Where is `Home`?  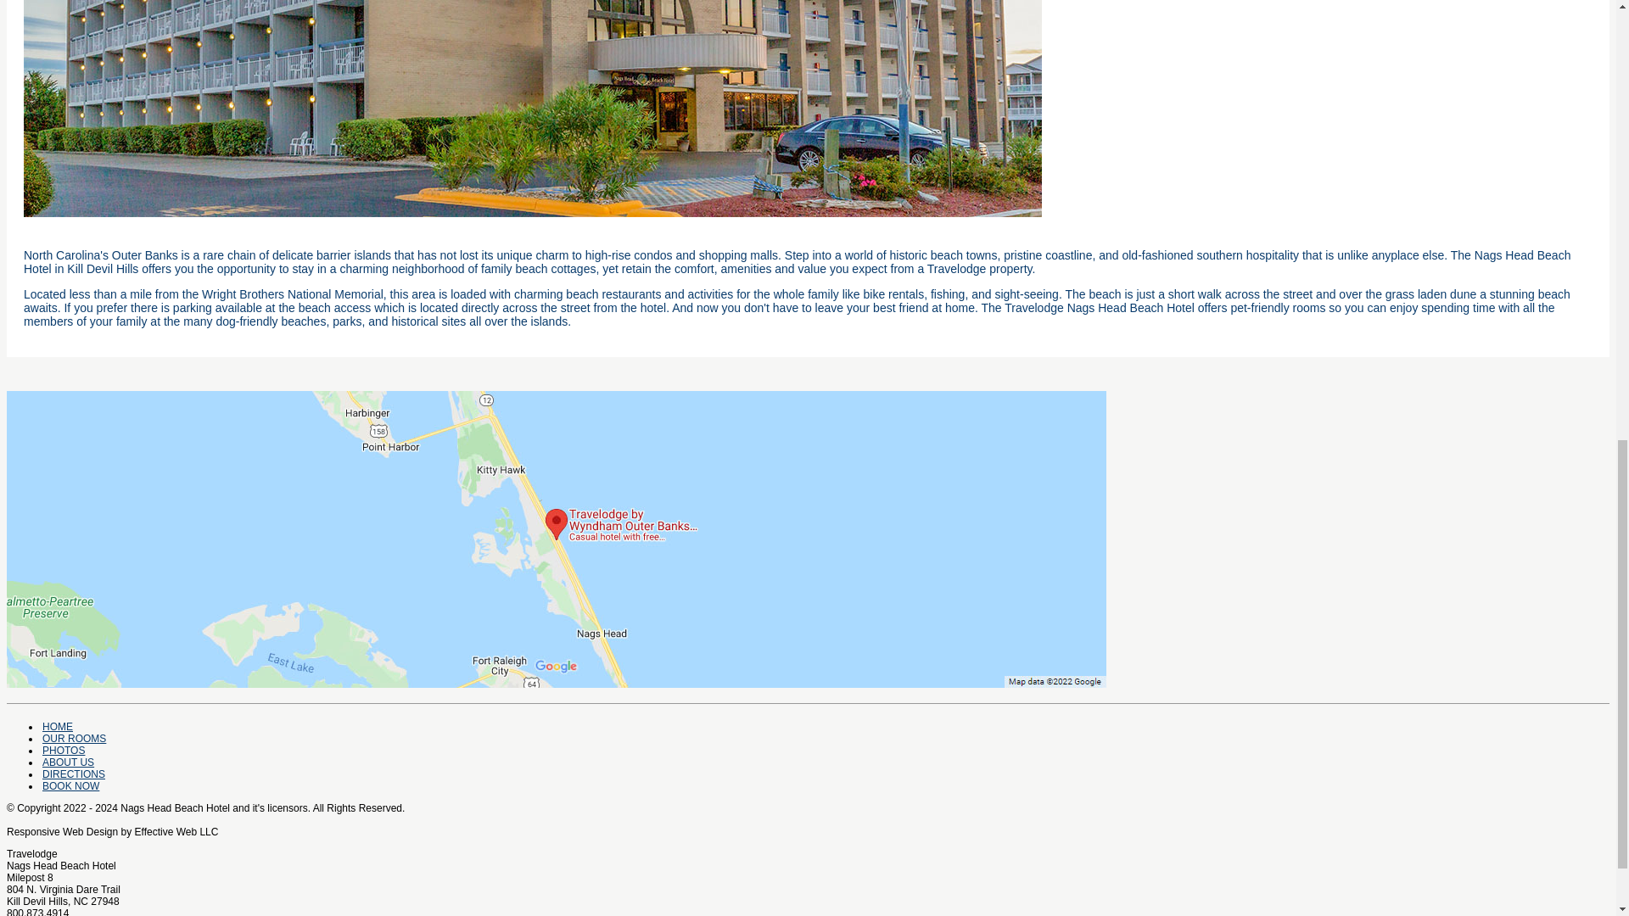 Home is located at coordinates (58, 726).